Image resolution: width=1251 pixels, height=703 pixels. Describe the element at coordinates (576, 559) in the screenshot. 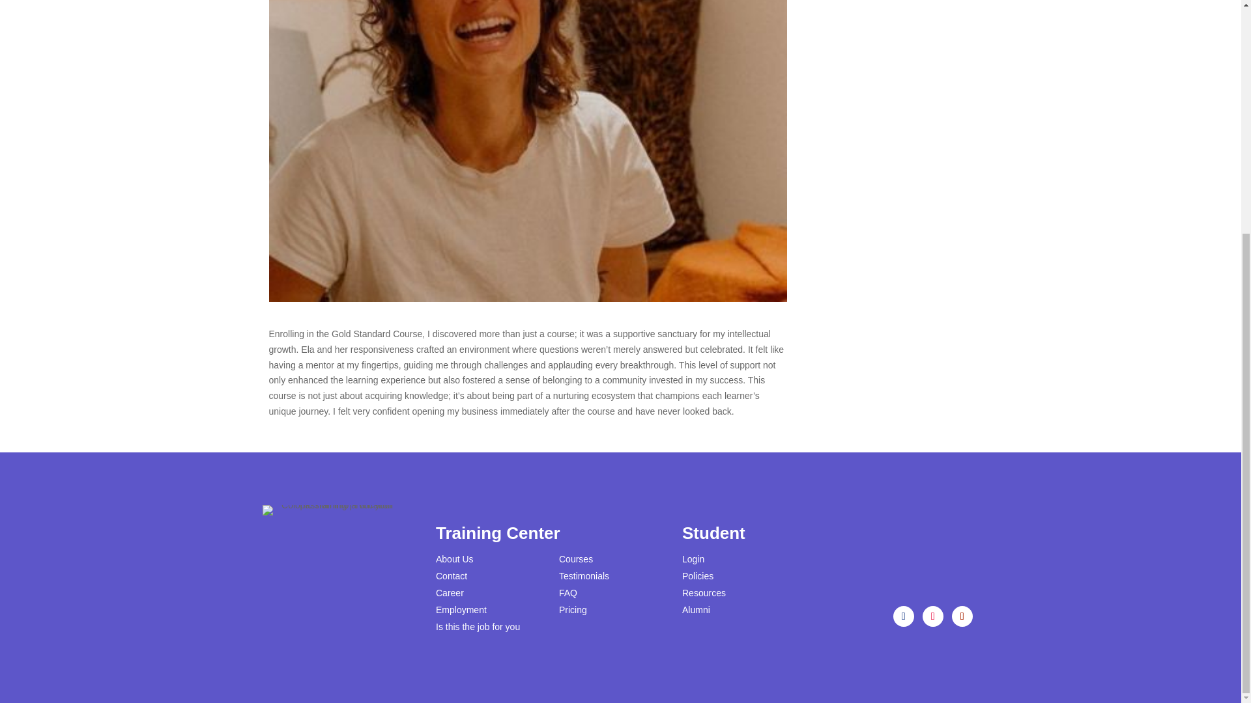

I see `Courses` at that location.